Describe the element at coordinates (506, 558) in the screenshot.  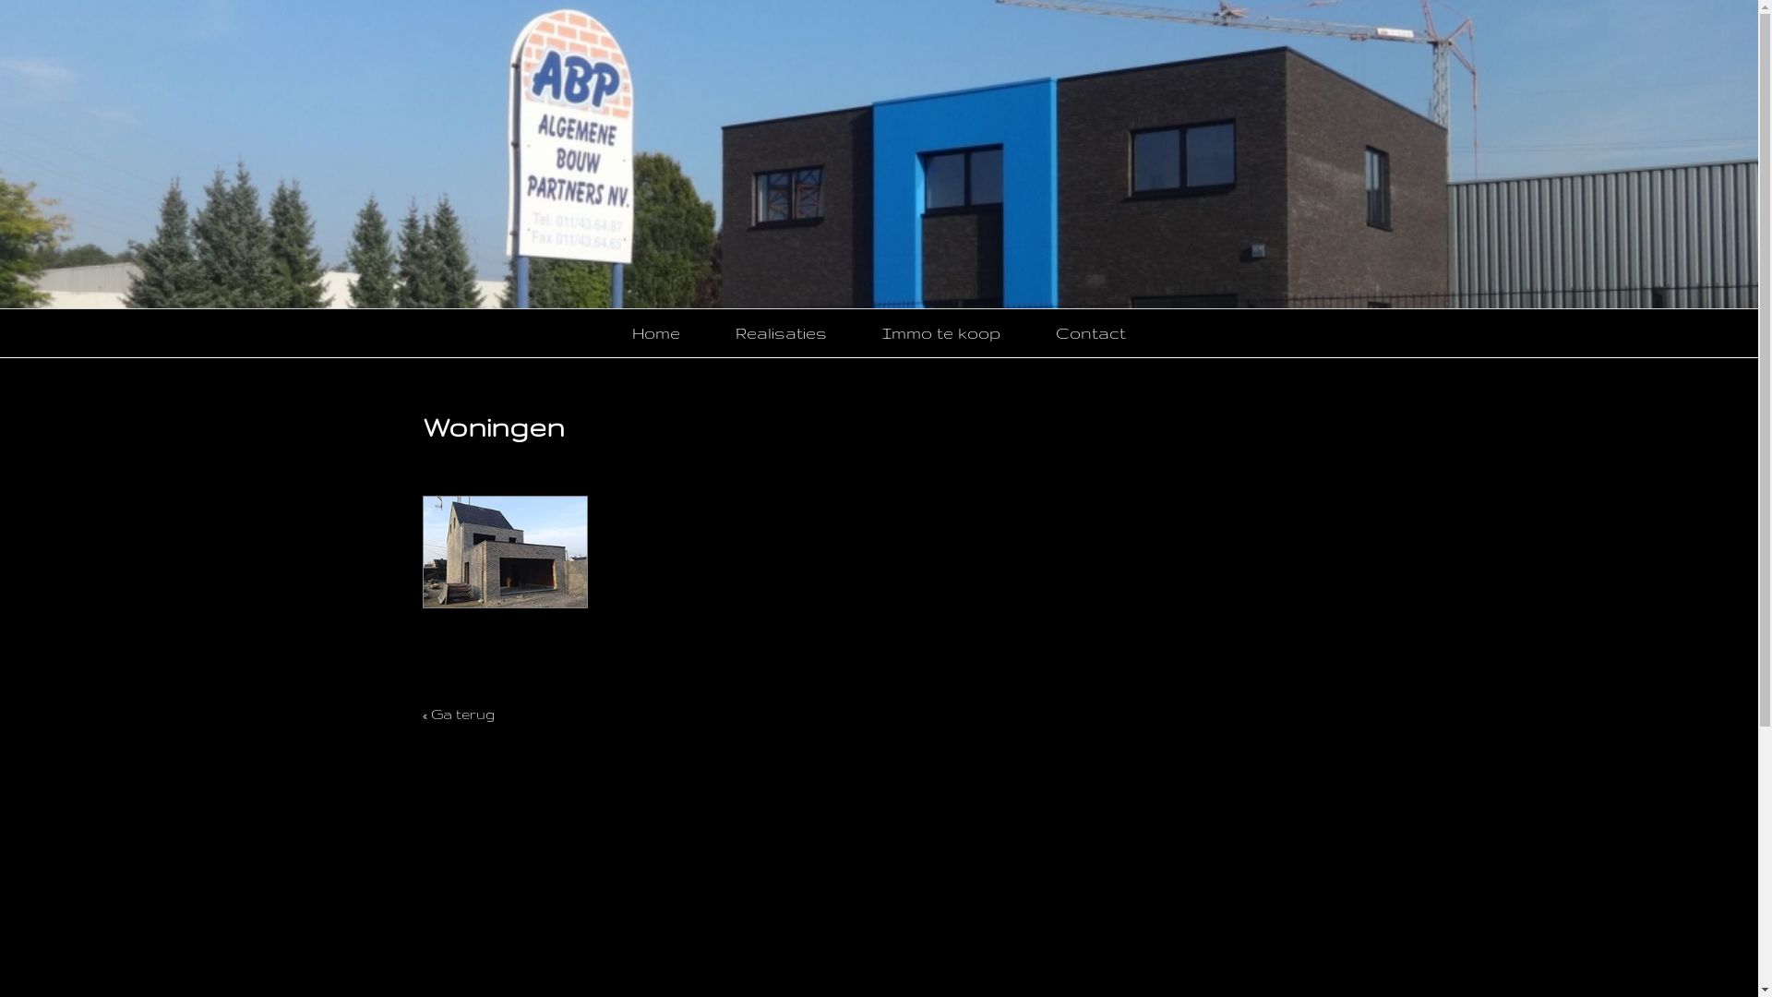
I see `Woningen` at that location.